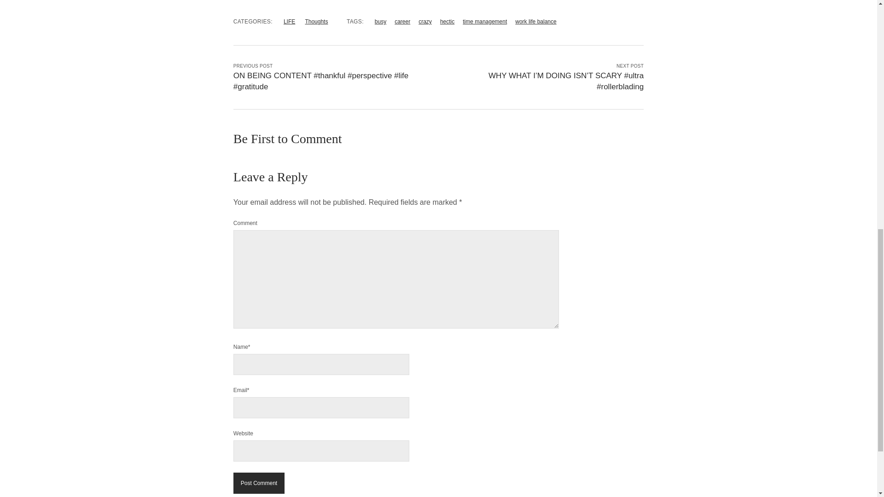 Image resolution: width=884 pixels, height=497 pixels. What do you see at coordinates (484, 21) in the screenshot?
I see `time management` at bounding box center [484, 21].